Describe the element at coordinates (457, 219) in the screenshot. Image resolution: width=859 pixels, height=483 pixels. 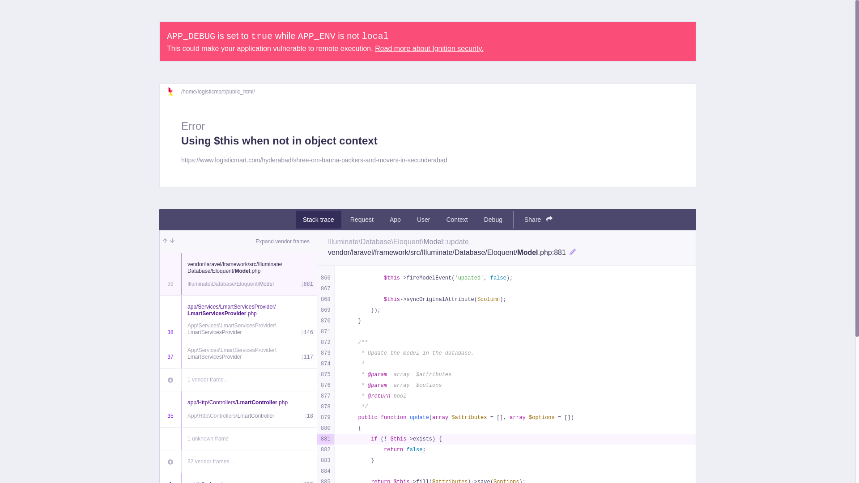
I see `Context` at that location.